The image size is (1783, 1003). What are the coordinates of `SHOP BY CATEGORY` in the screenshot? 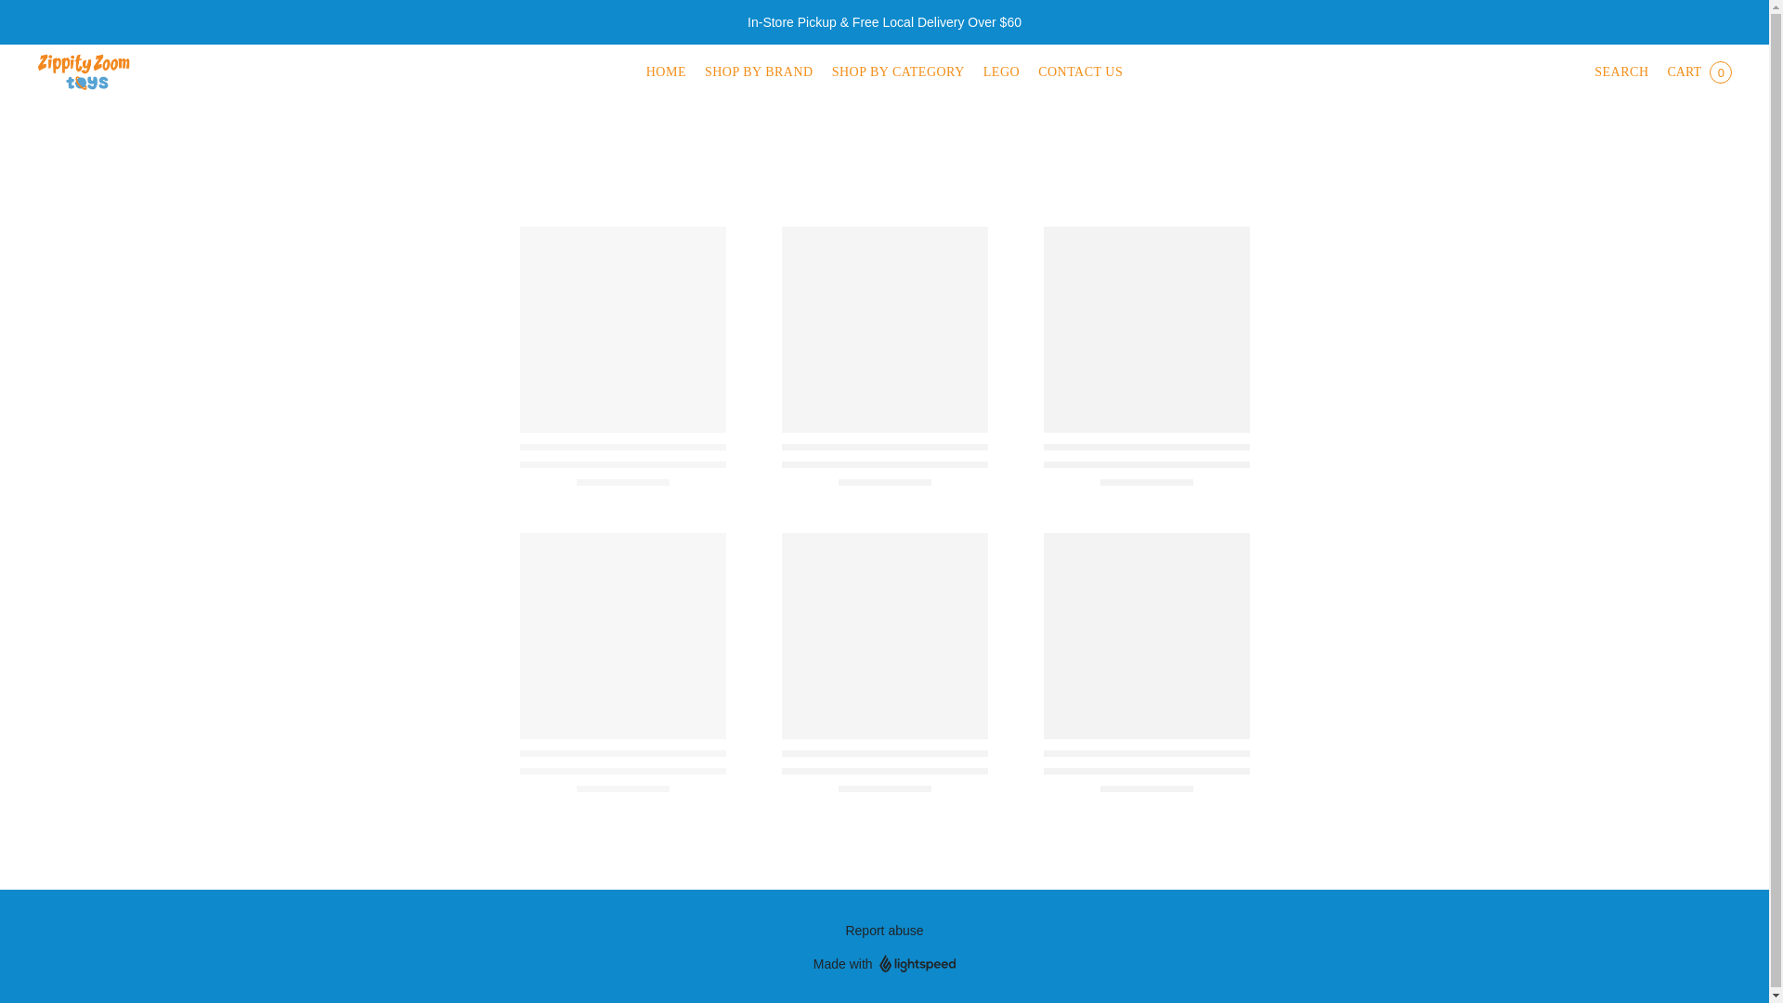 It's located at (897, 72).